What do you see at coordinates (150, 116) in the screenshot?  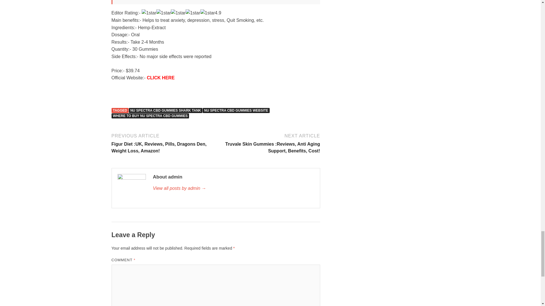 I see `WHERE TO BUY NU SPECTRA CBD GUMMIES` at bounding box center [150, 116].